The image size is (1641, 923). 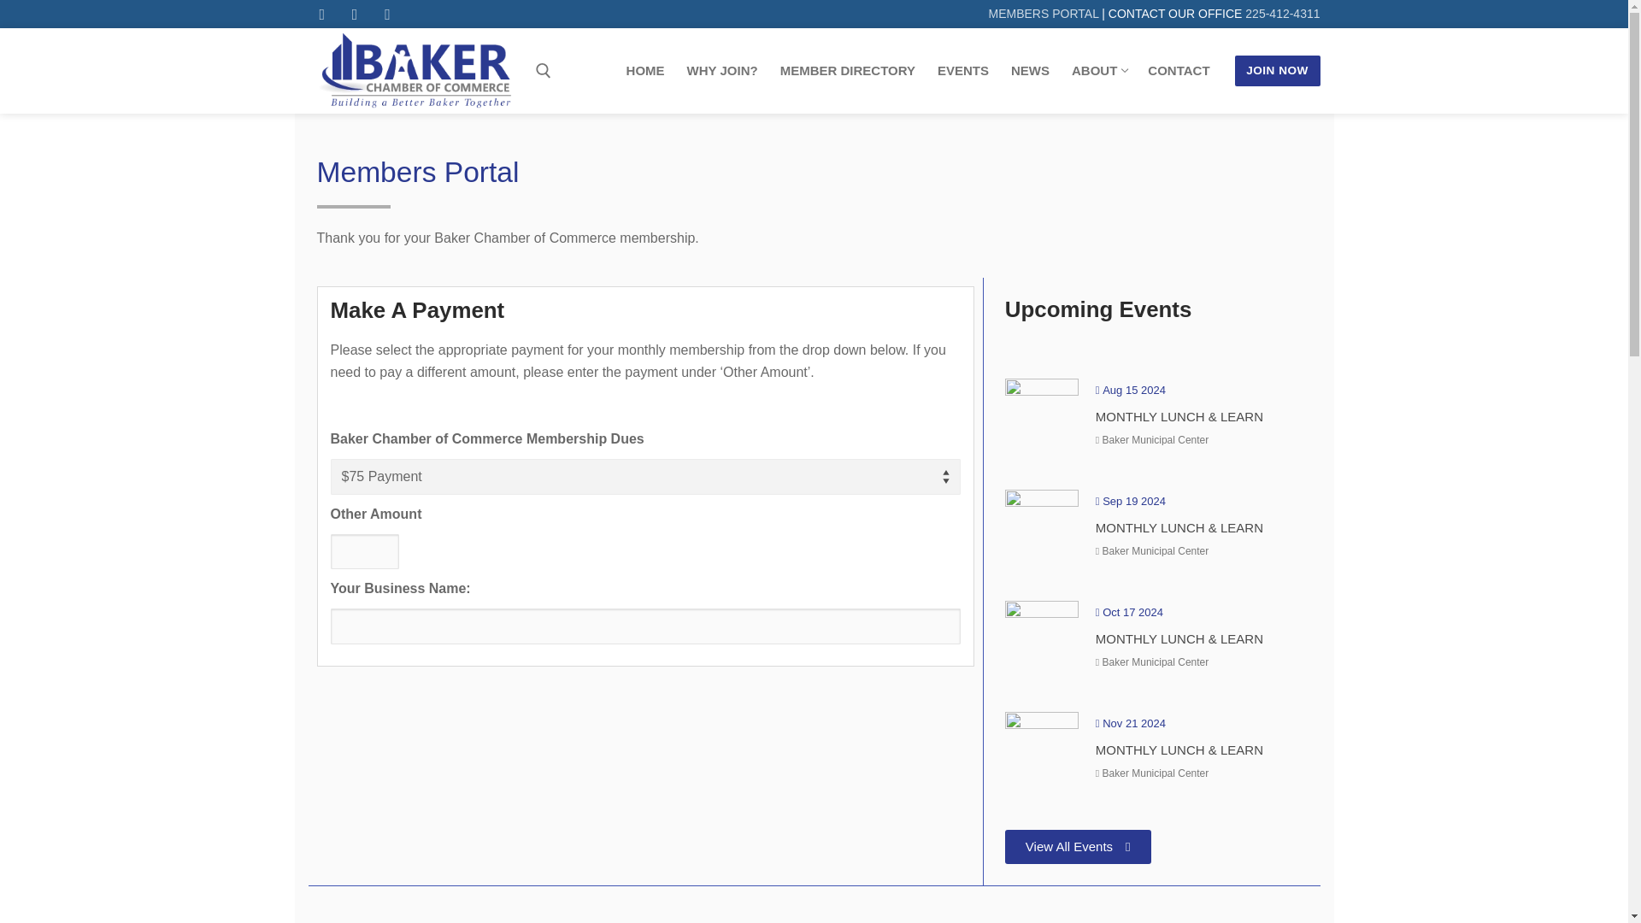 What do you see at coordinates (723, 70) in the screenshot?
I see `225-412-4311` at bounding box center [723, 70].